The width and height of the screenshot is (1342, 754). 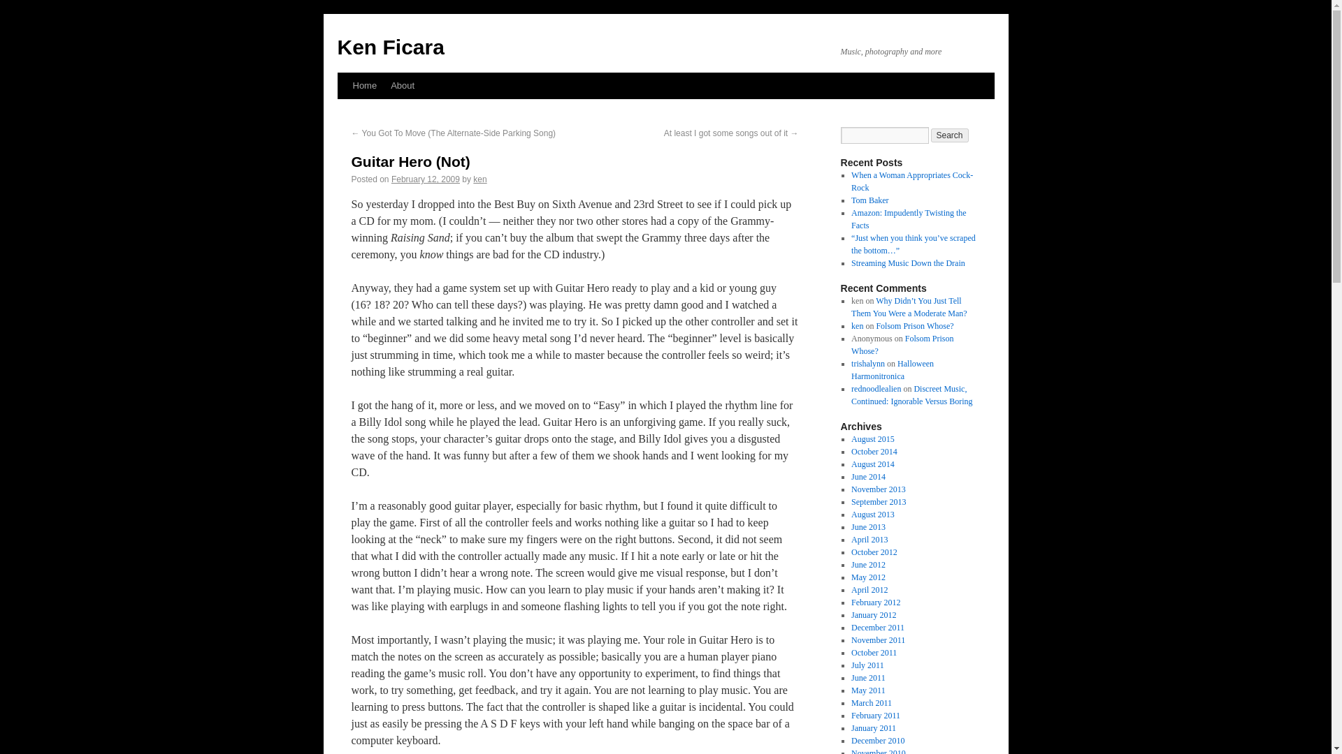 I want to click on September 2013, so click(x=878, y=501).